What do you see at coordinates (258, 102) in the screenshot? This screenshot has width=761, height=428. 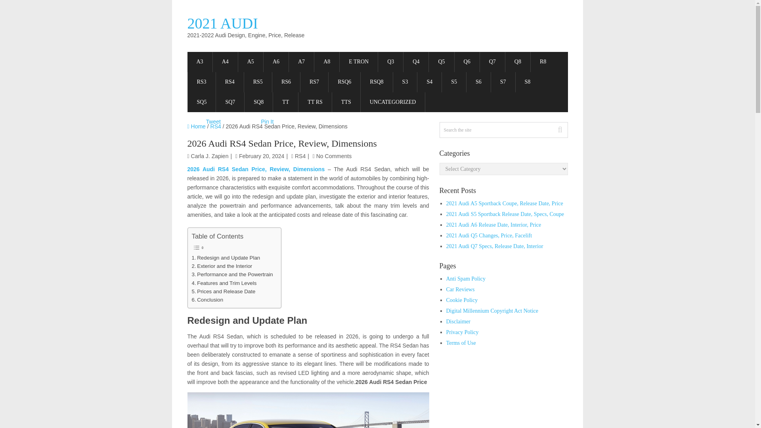 I see `SQ8` at bounding box center [258, 102].